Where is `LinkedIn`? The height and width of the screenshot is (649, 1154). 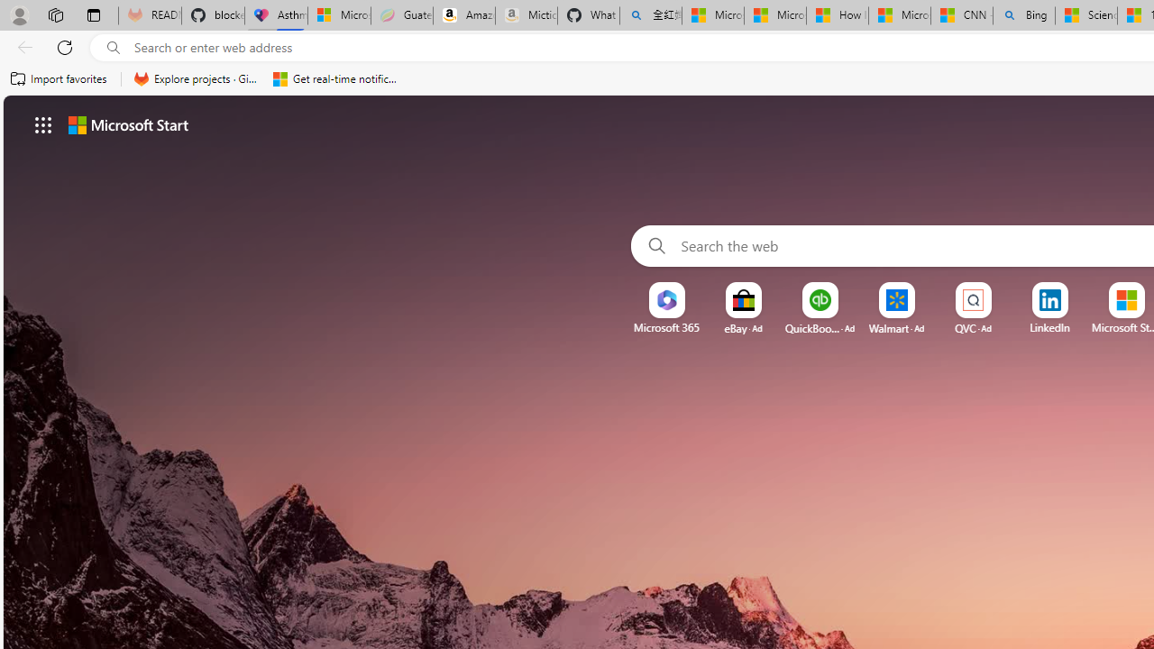
LinkedIn is located at coordinates (1049, 327).